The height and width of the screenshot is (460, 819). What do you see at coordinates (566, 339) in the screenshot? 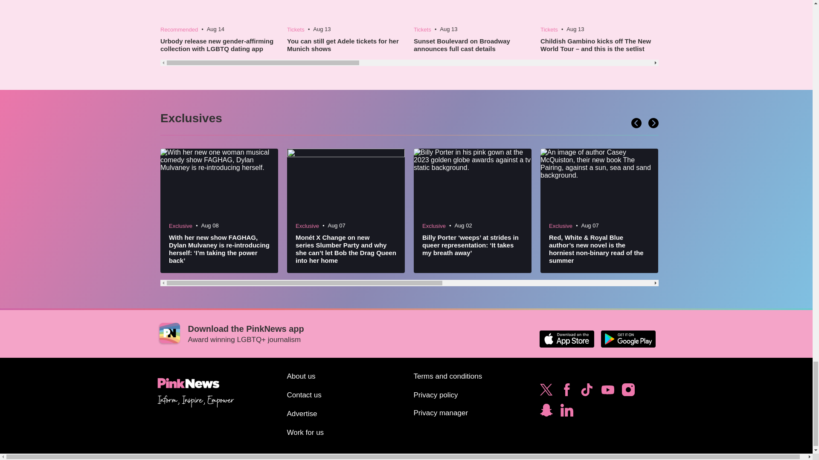
I see `Download the PinkNews app on the Apple App Store` at bounding box center [566, 339].